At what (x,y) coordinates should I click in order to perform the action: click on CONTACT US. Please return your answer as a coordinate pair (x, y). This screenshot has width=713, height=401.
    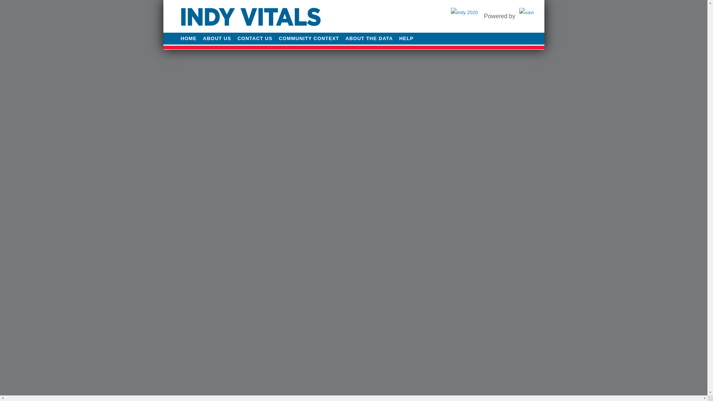
    Looking at the image, I should click on (255, 39).